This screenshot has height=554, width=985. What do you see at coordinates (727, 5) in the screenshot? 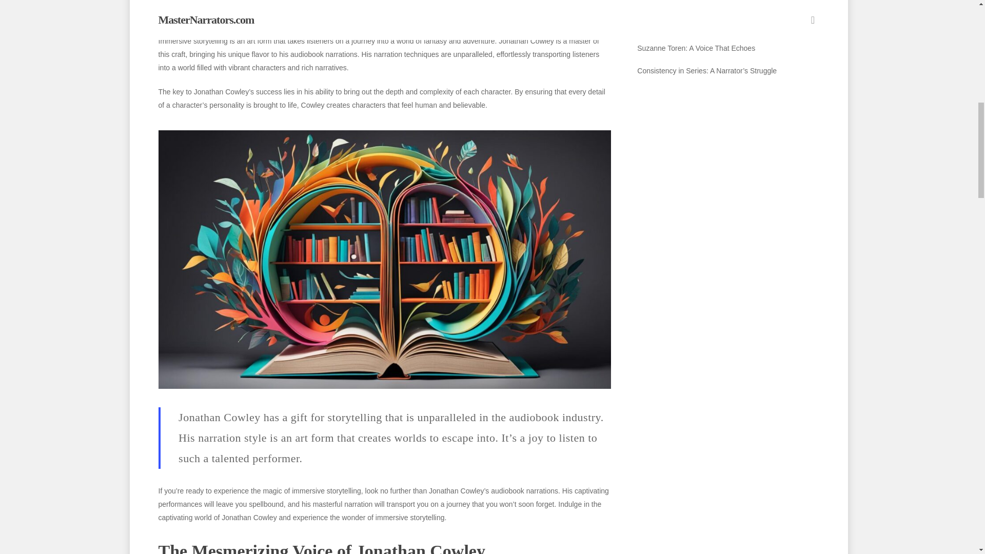
I see `Tim Gerard Reynolds: The Voice of Fantasy` at bounding box center [727, 5].